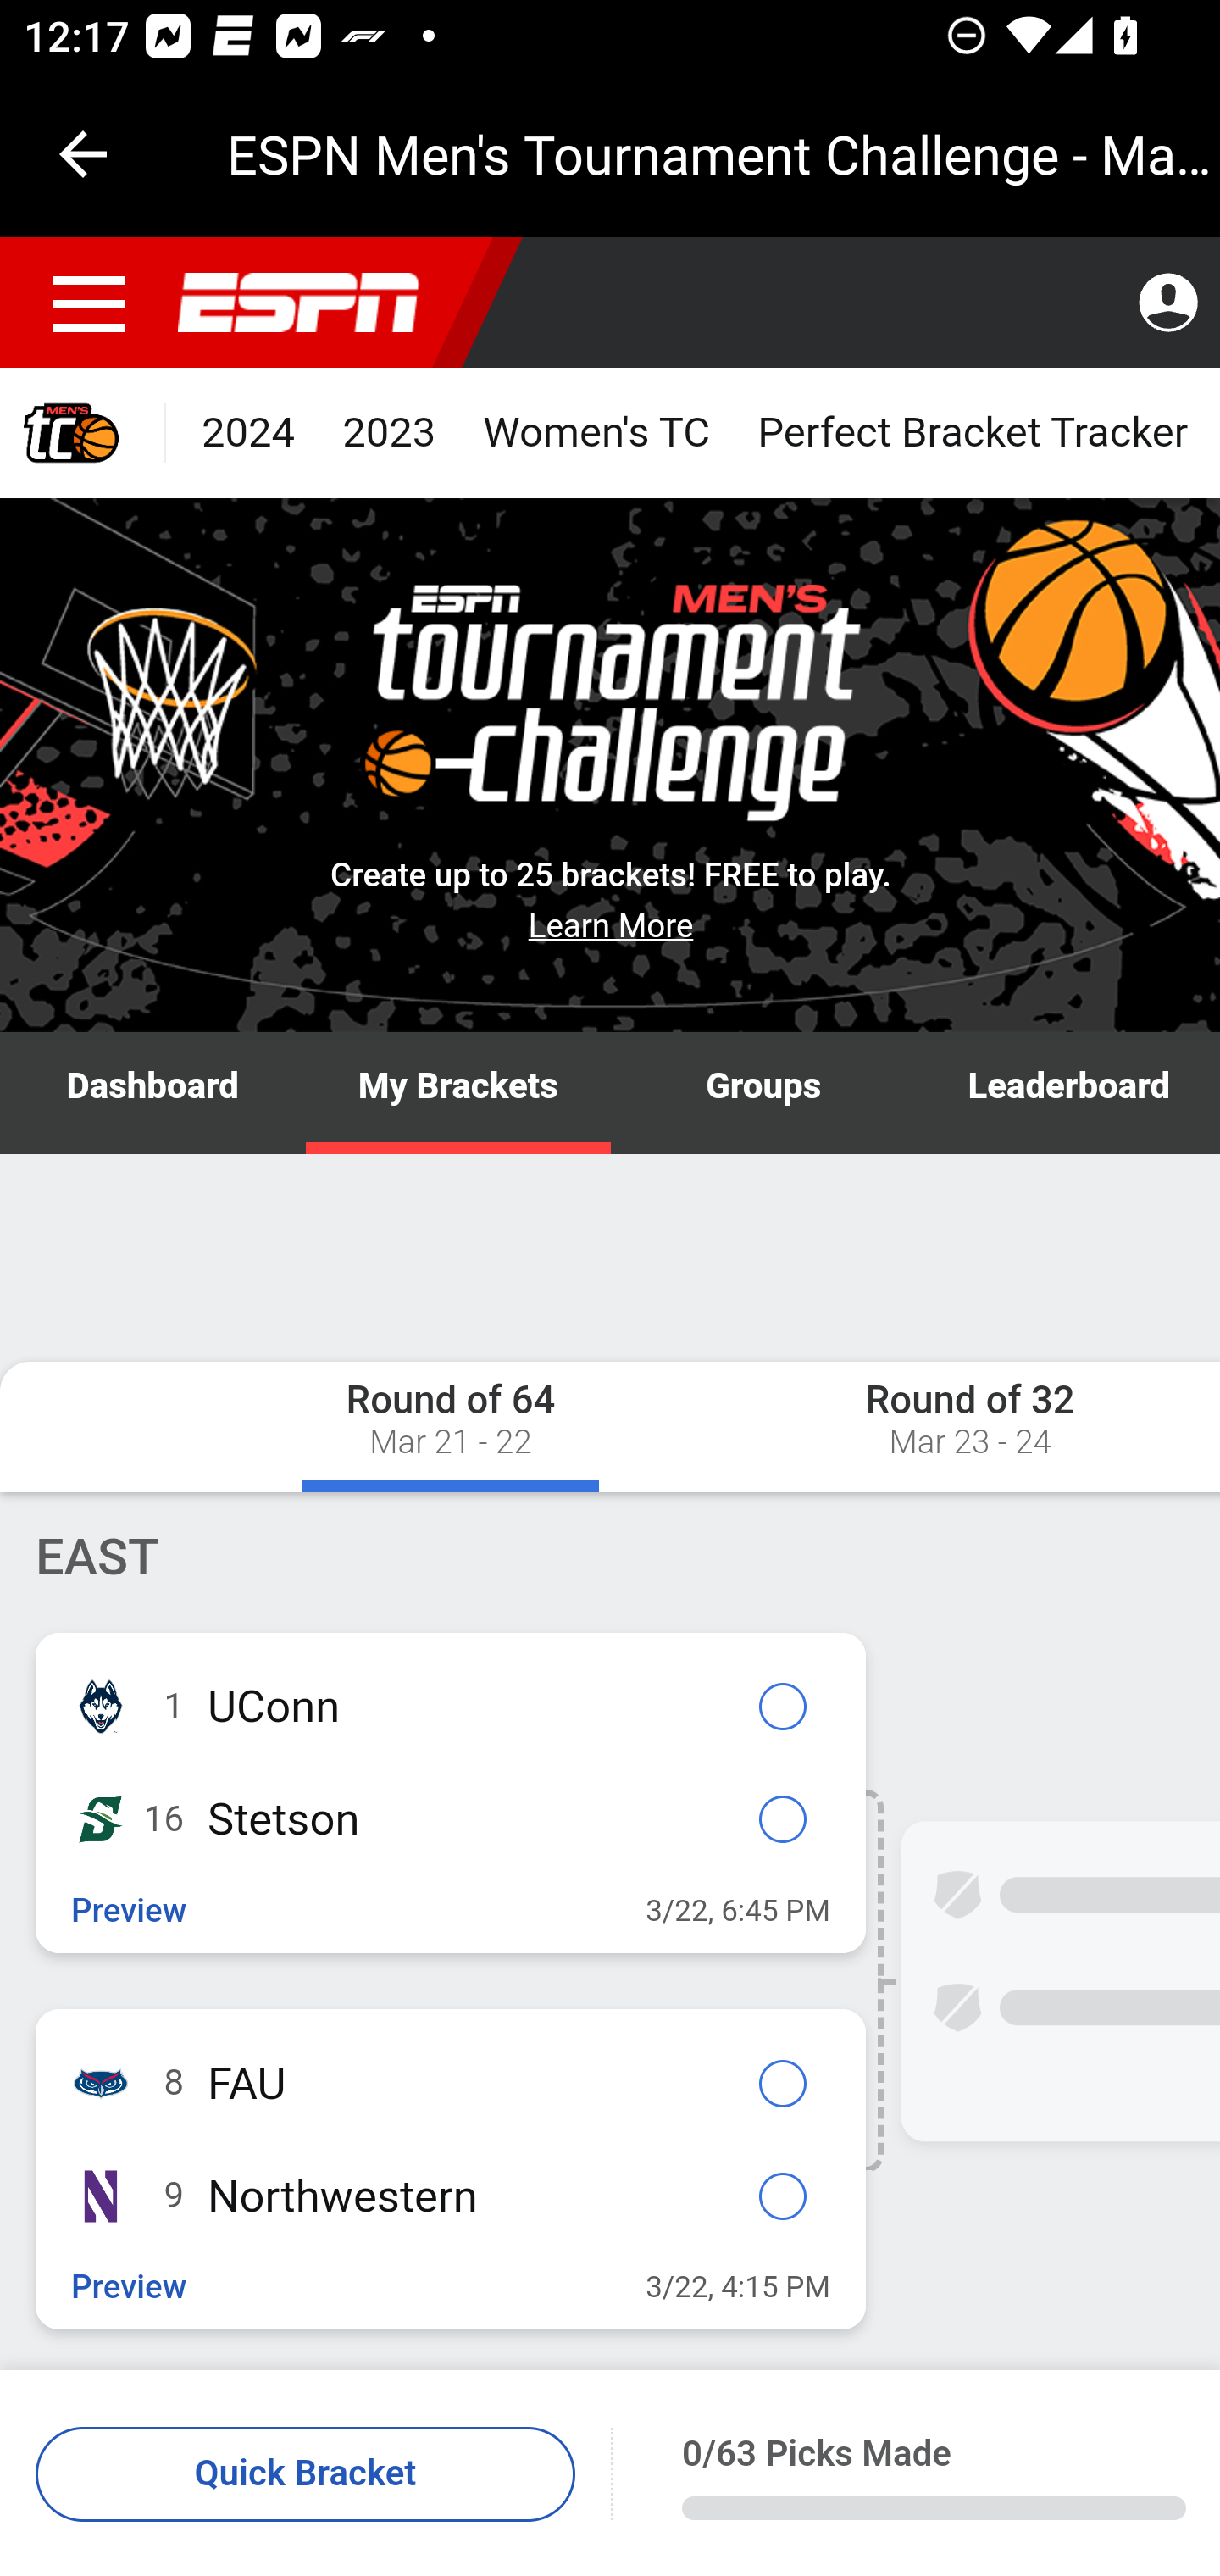 This screenshot has width=1220, height=2576. I want to click on Learn More, so click(612, 925).